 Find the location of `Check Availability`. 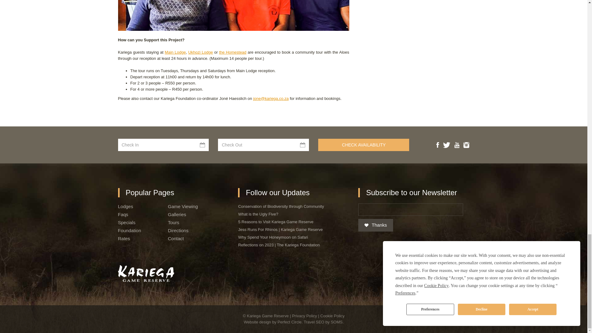

Check Availability is located at coordinates (364, 145).